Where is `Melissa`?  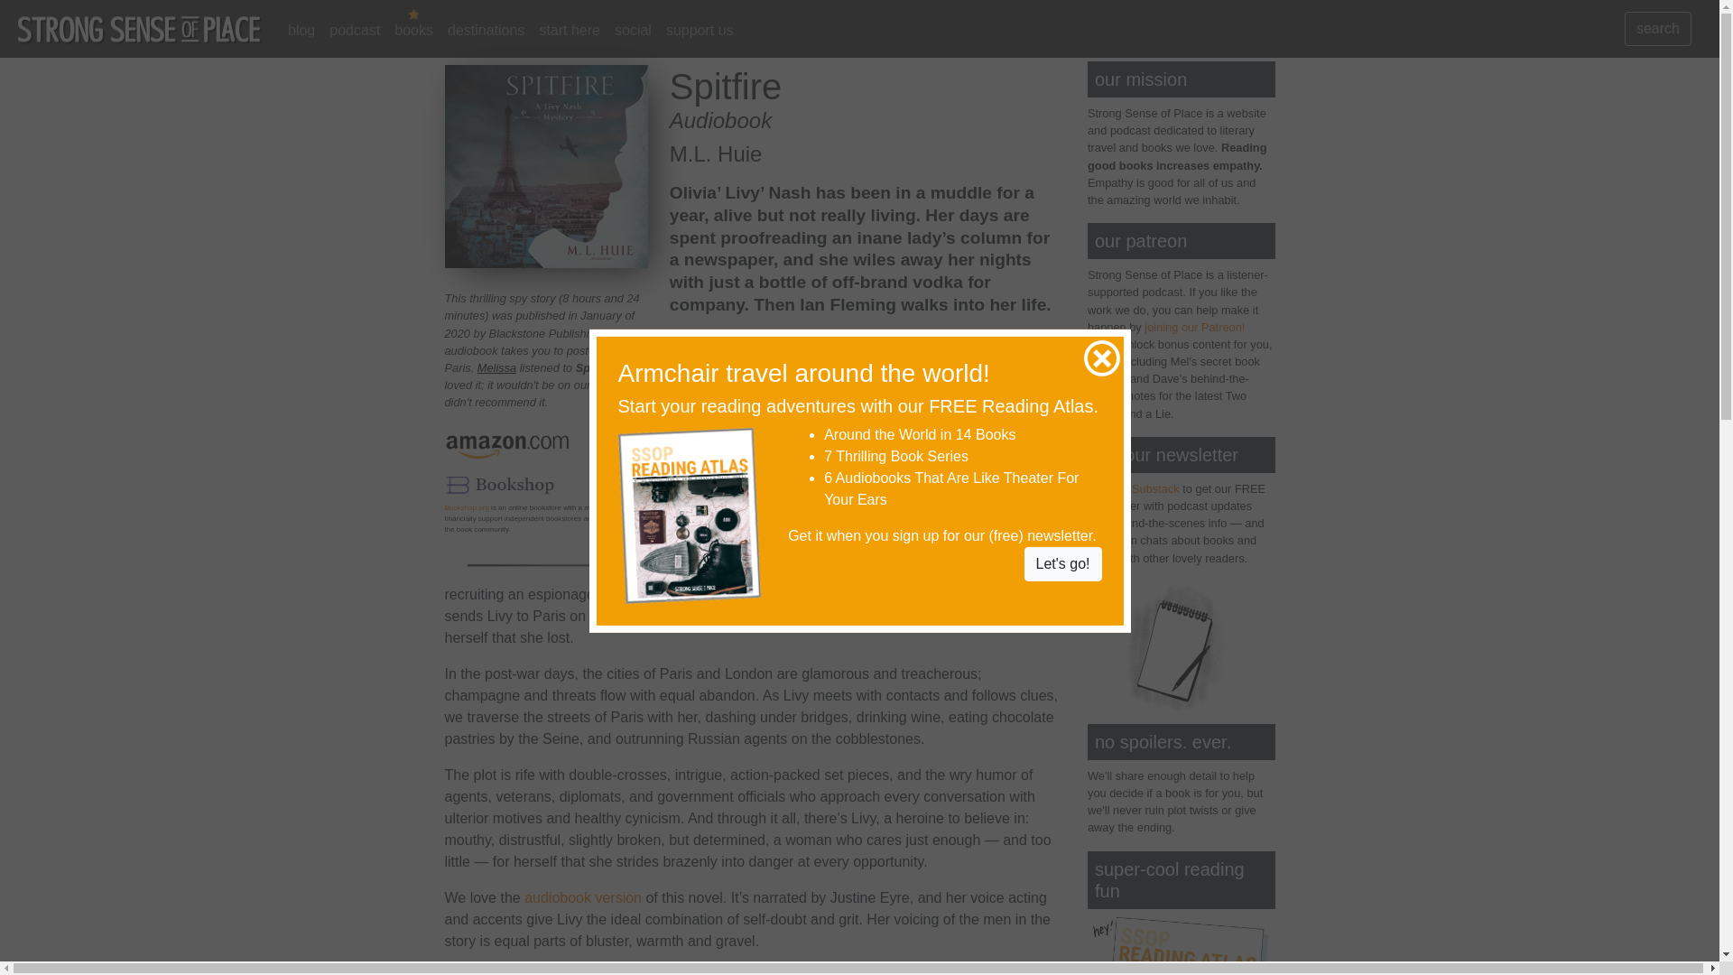
Melissa is located at coordinates (496, 367).